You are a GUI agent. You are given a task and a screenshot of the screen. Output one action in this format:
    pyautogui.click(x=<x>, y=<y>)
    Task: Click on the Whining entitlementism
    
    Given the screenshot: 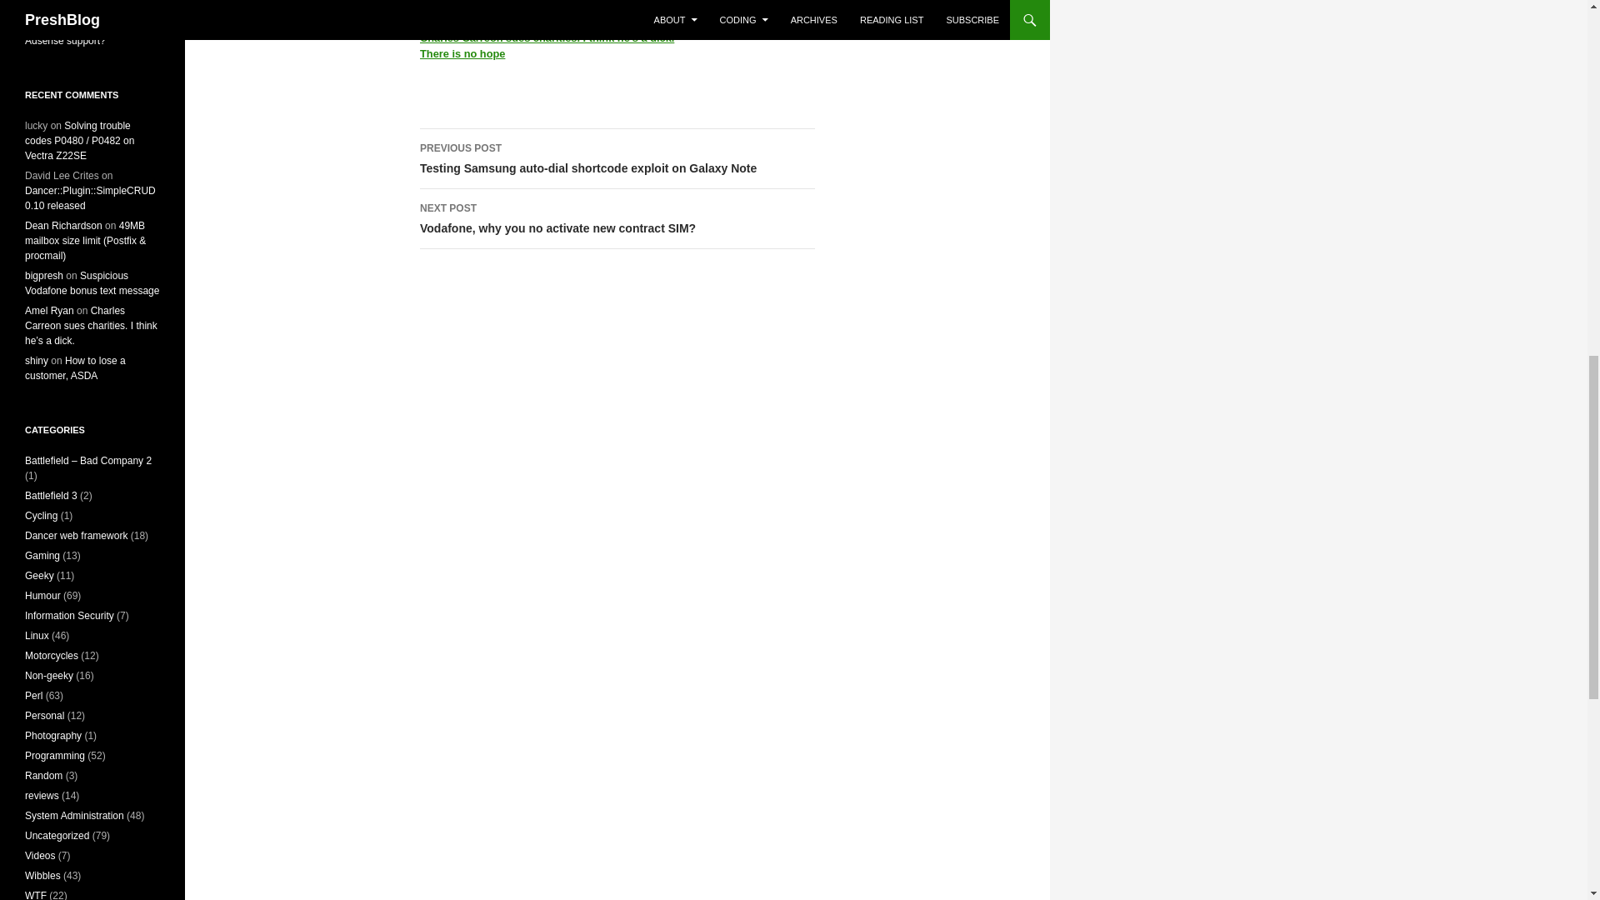 What is the action you would take?
    pyautogui.click(x=547, y=37)
    